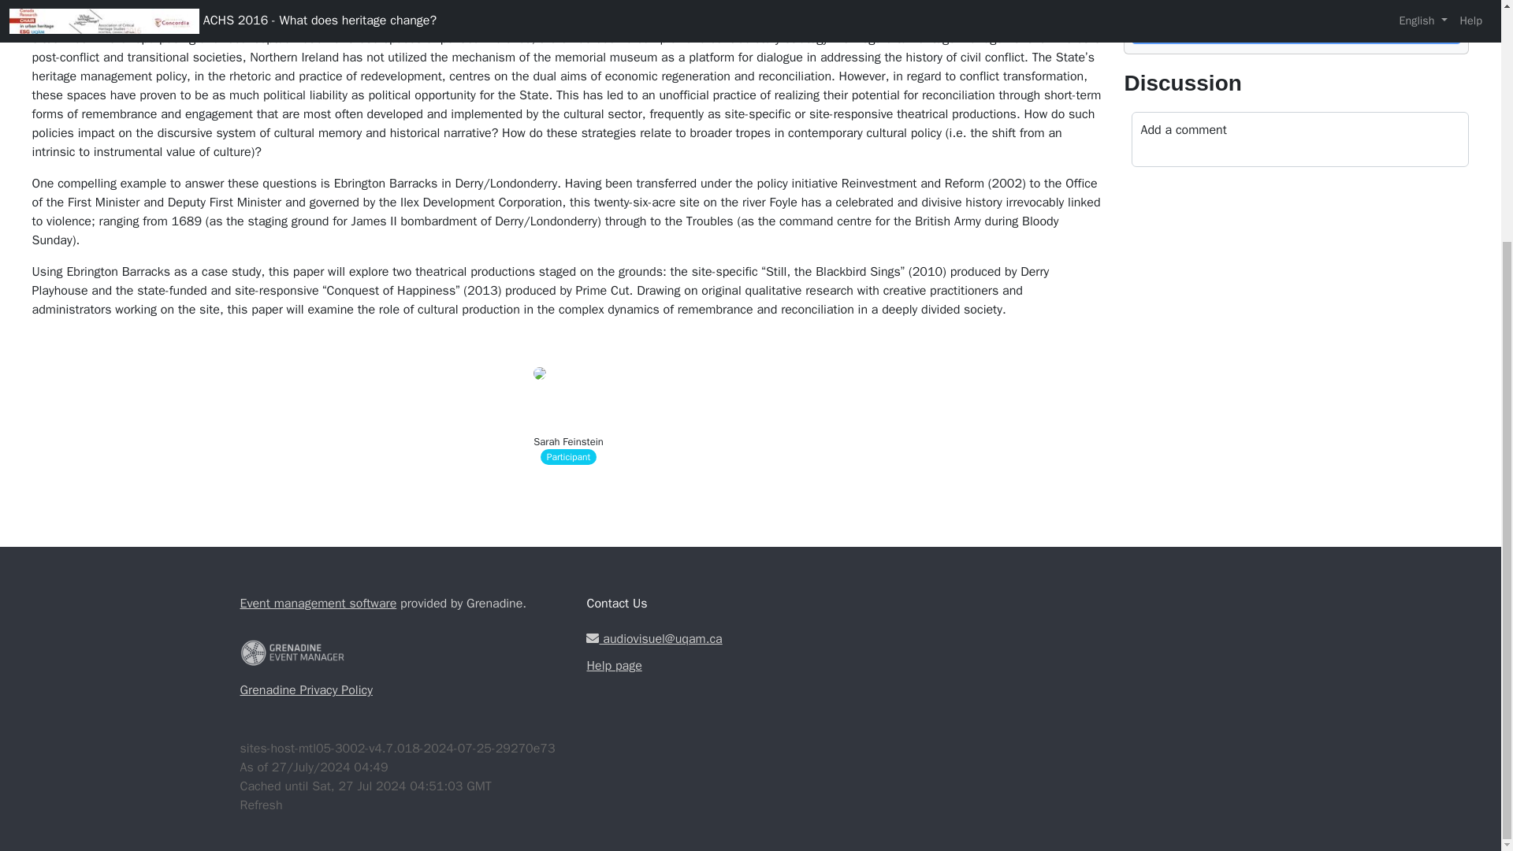  I want to click on Event management software, so click(318, 604).